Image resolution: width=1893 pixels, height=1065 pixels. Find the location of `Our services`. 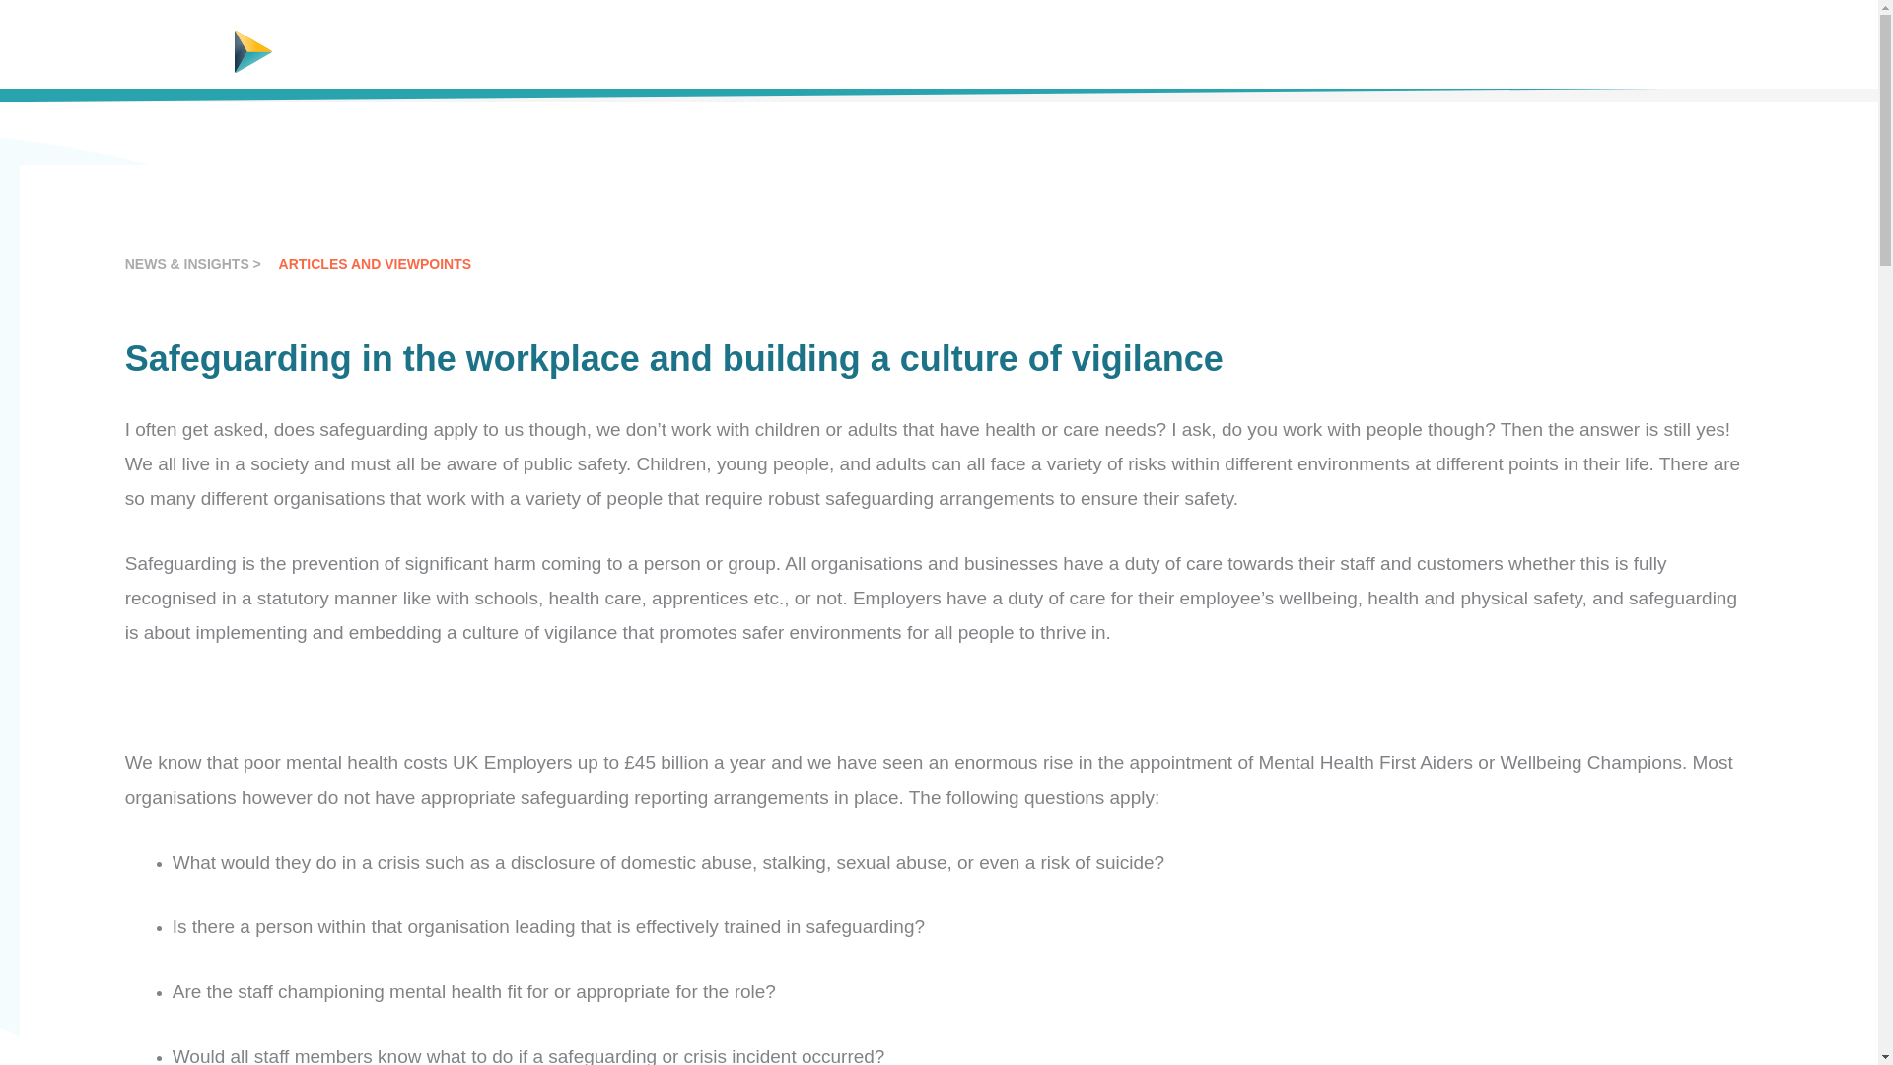

Our services is located at coordinates (925, 43).